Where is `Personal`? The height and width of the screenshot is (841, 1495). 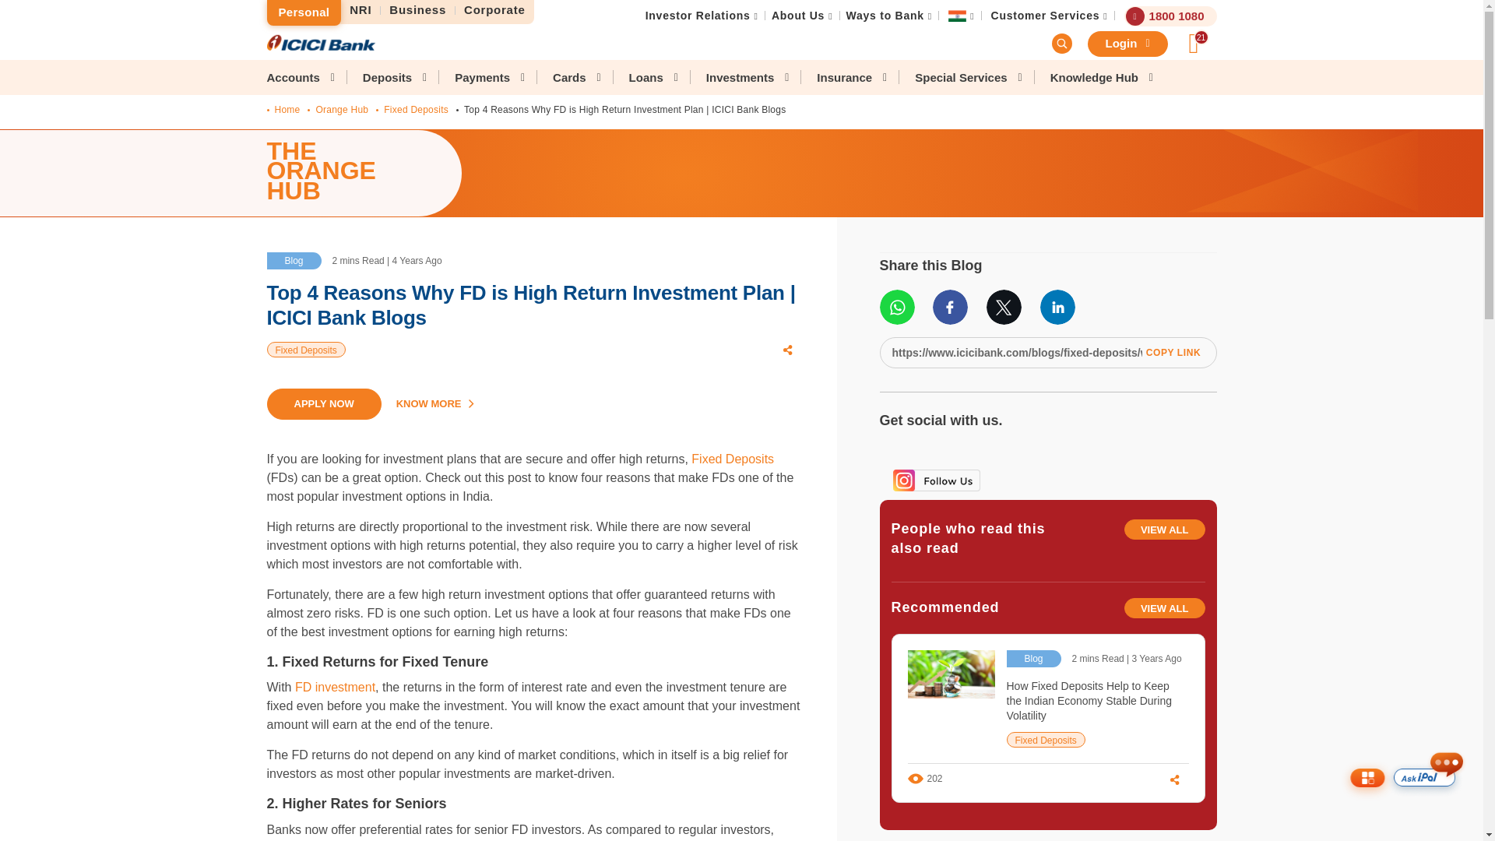
Personal is located at coordinates (303, 12).